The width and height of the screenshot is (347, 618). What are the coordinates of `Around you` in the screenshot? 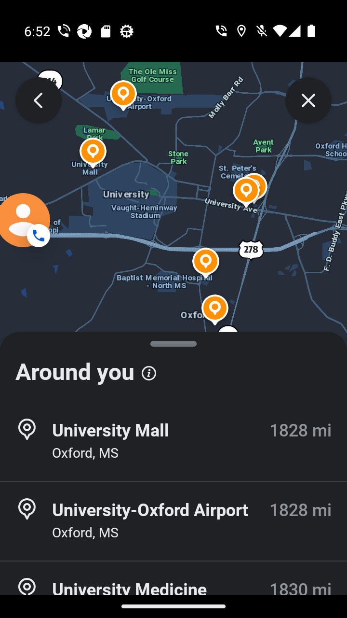 It's located at (173, 367).